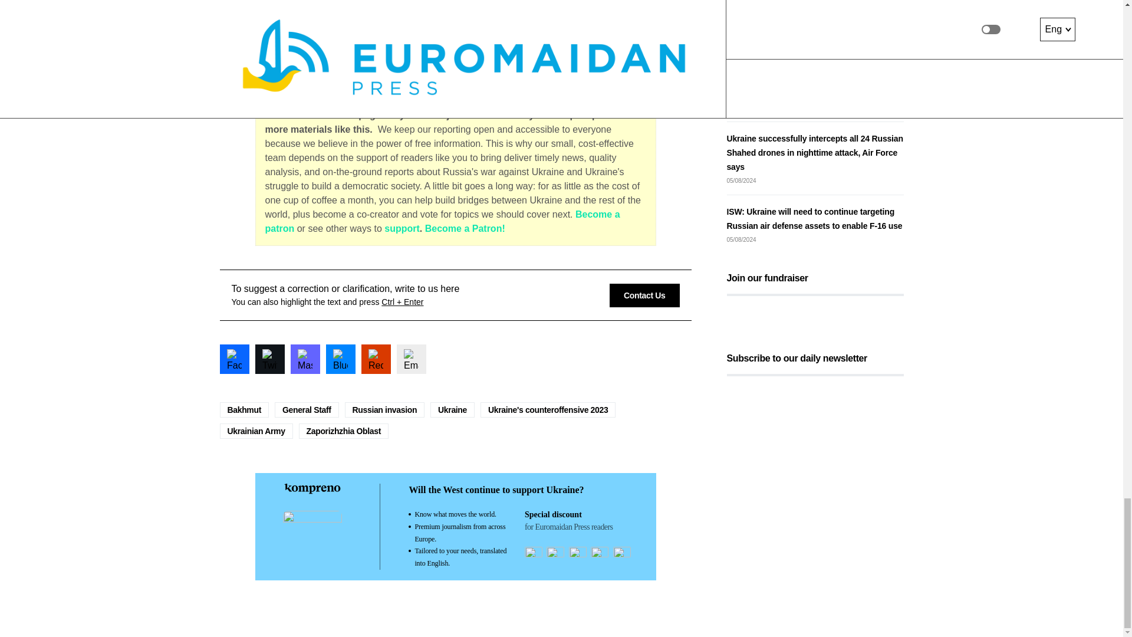 This screenshot has width=1132, height=637. What do you see at coordinates (269, 359) in the screenshot?
I see `Share to Twitter` at bounding box center [269, 359].